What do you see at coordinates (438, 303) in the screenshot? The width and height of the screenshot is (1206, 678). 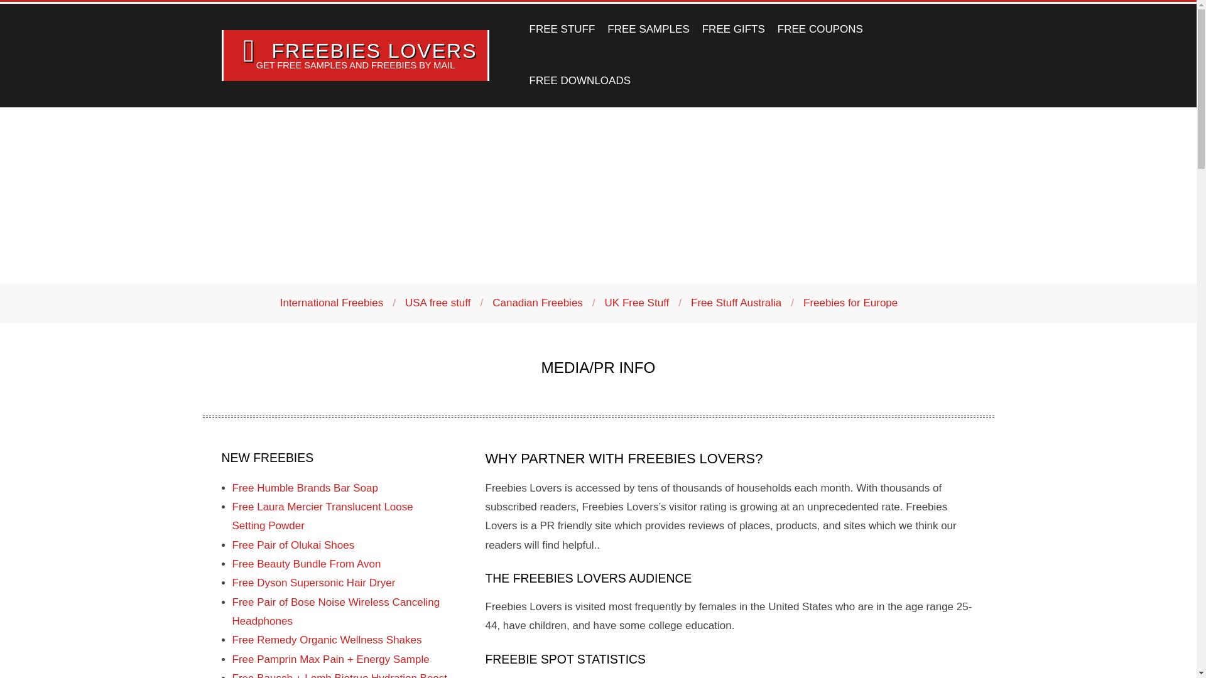 I see `USA free stuff` at bounding box center [438, 303].